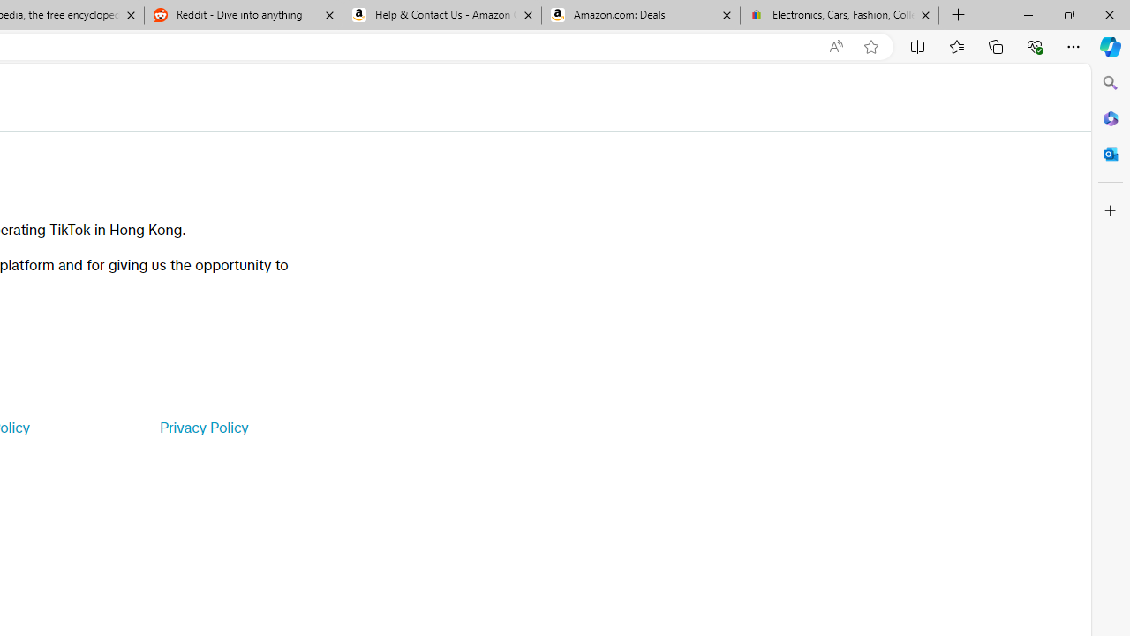  I want to click on Browser essentials, so click(1035, 46).